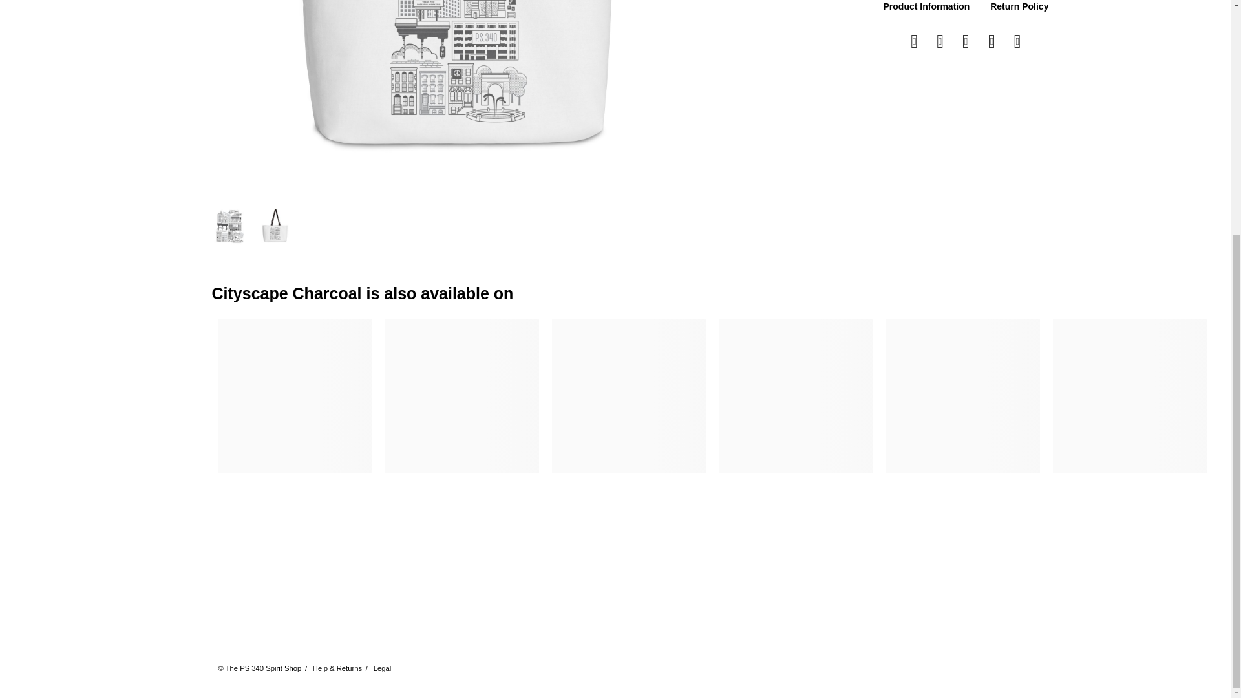 The image size is (1241, 698). What do you see at coordinates (1019, 6) in the screenshot?
I see `Return Policy` at bounding box center [1019, 6].